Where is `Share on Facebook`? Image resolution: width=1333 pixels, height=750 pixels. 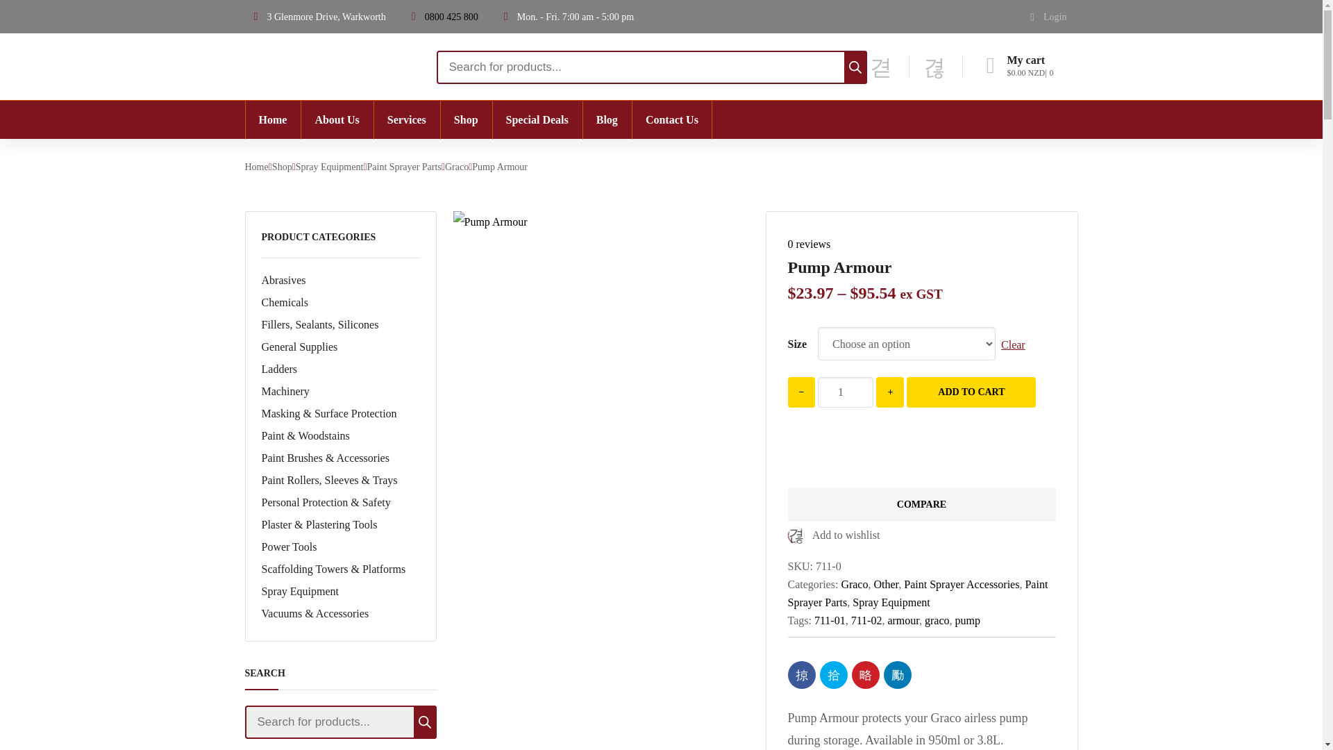 Share on Facebook is located at coordinates (801, 675).